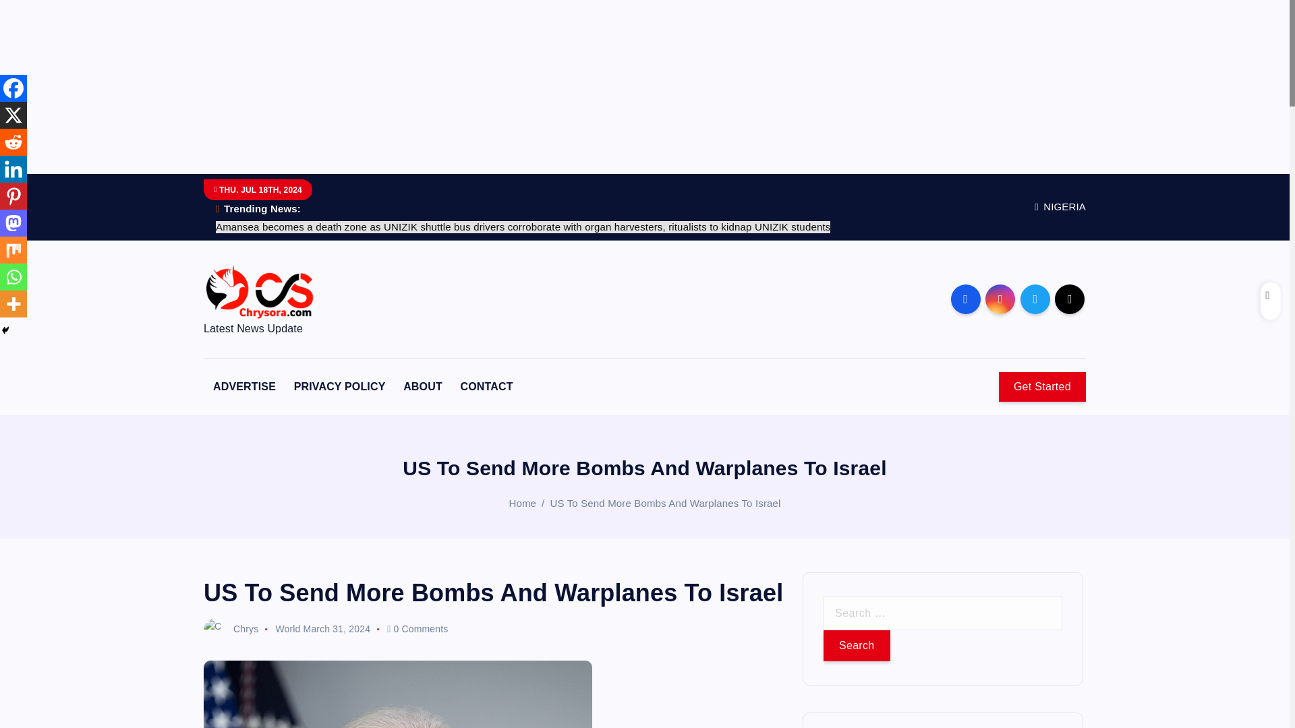  Describe the element at coordinates (1042, 387) in the screenshot. I see `Get Started` at that location.